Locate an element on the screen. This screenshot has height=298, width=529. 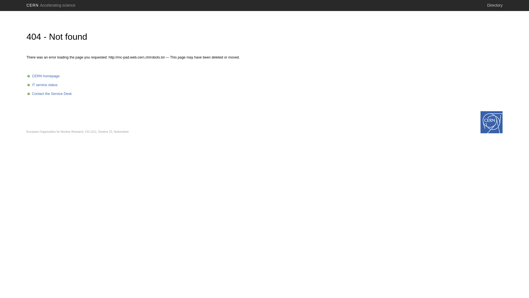
CERN homepage is located at coordinates (43, 76).